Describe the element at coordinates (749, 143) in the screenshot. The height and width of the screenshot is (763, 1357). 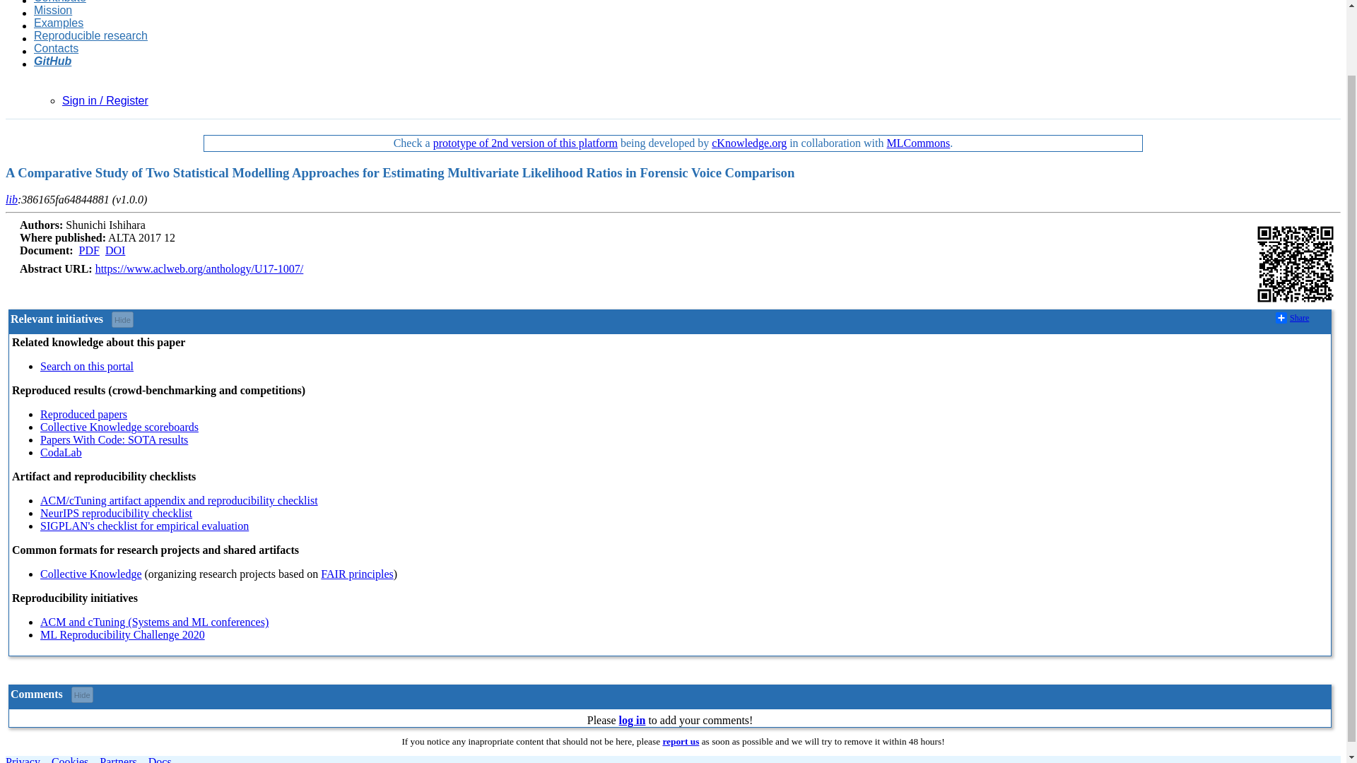
I see `cKnowledge.org` at that location.